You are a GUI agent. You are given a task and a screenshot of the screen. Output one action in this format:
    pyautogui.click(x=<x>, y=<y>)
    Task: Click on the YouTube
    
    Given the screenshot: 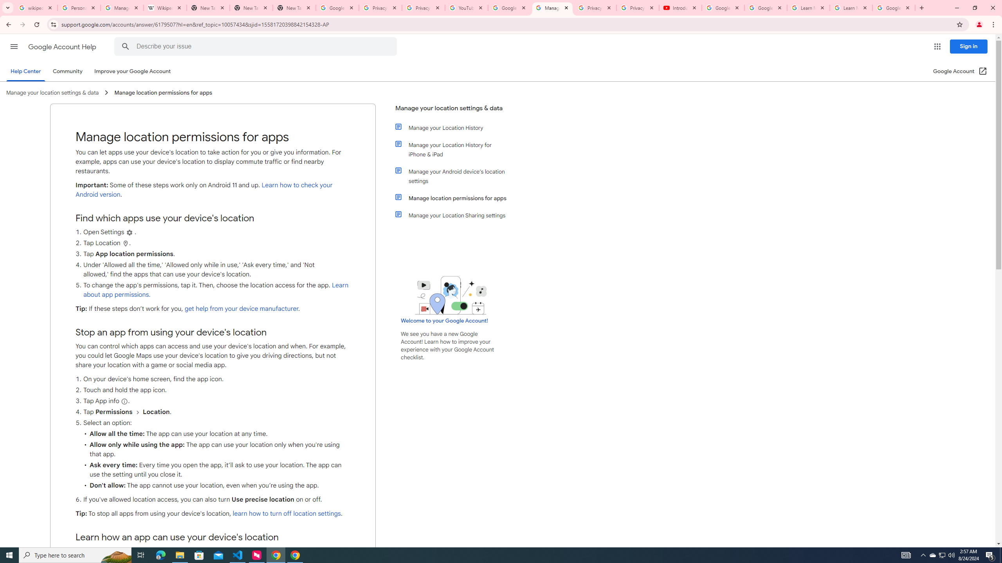 What is the action you would take?
    pyautogui.click(x=467, y=8)
    